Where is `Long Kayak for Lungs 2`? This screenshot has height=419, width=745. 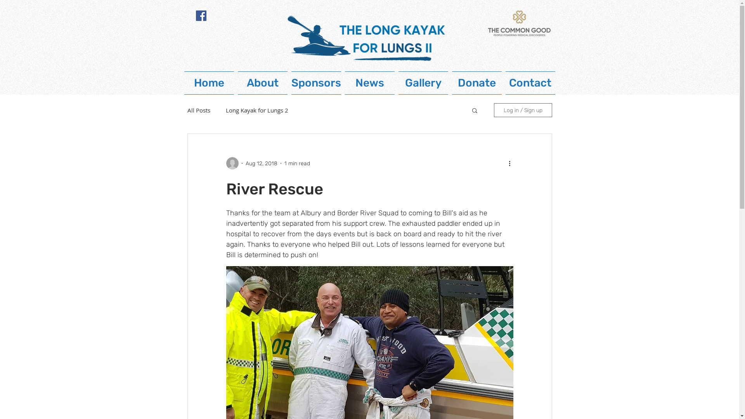
Long Kayak for Lungs 2 is located at coordinates (257, 110).